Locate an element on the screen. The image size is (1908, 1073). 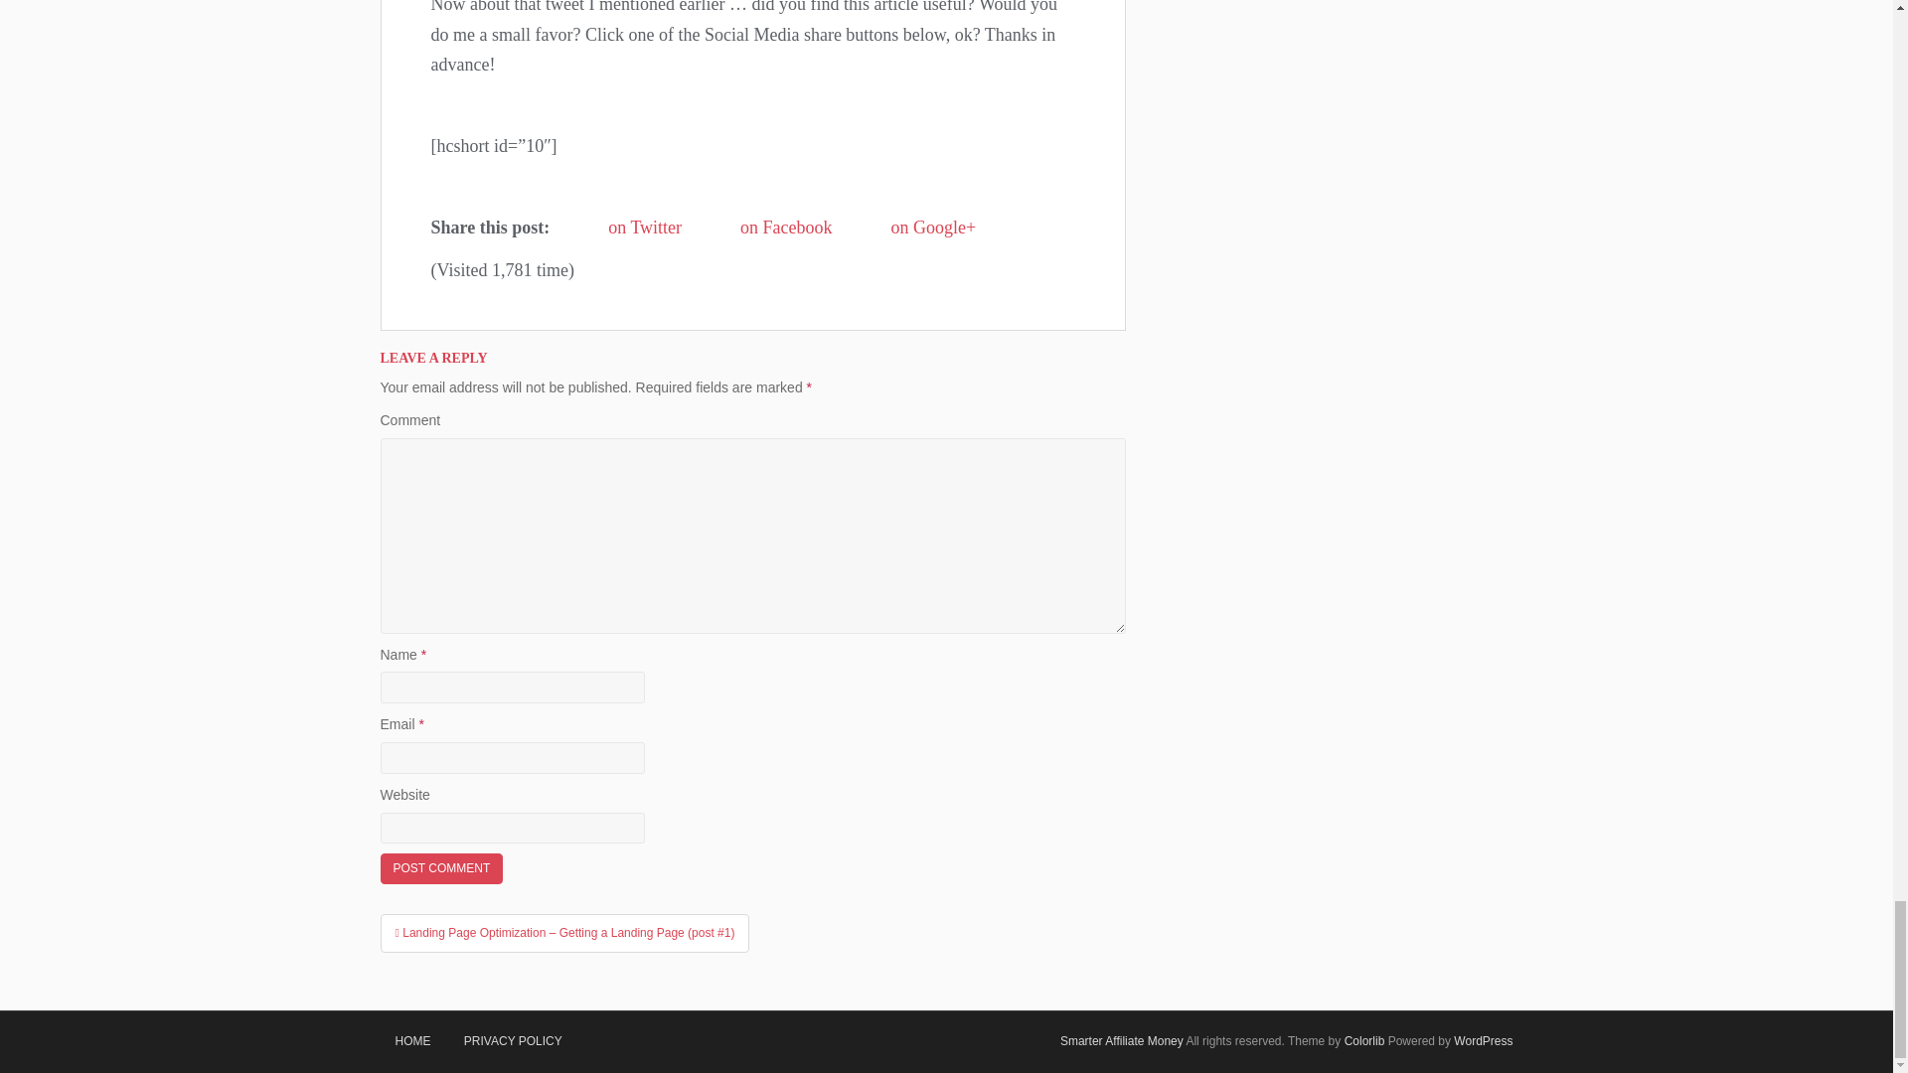
Smarter Affiliate Money - Work Smarter, Earn More is located at coordinates (1121, 1041).